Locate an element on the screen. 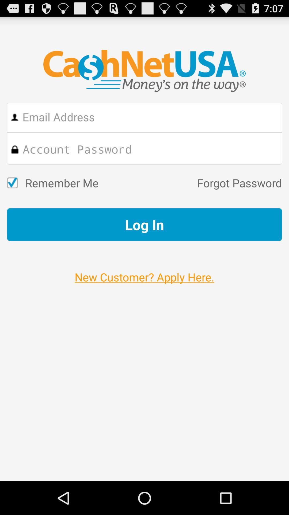  turn on app above remember me app is located at coordinates (151, 149).